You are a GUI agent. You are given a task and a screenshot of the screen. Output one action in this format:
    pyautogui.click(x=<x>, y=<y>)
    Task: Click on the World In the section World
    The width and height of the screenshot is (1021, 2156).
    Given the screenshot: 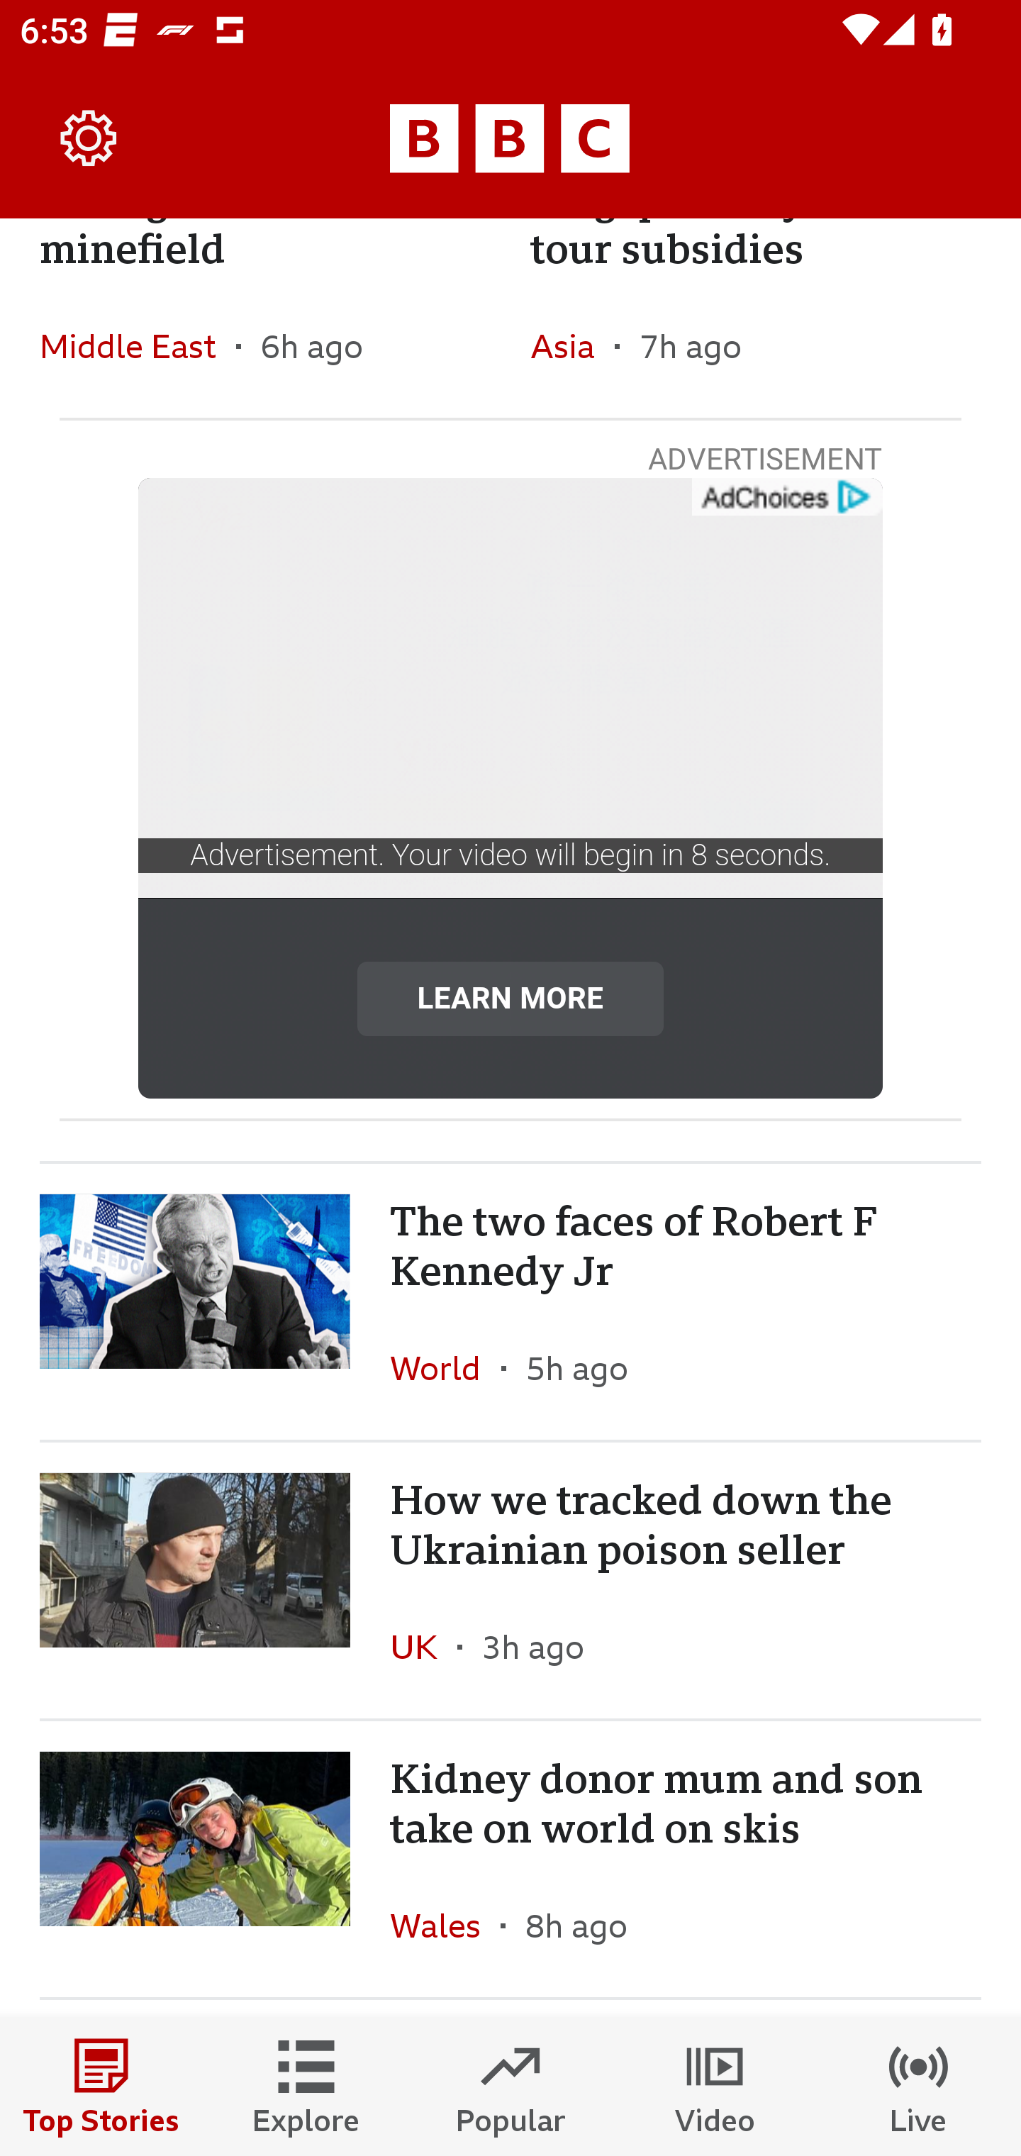 What is the action you would take?
    pyautogui.click(x=445, y=1367)
    